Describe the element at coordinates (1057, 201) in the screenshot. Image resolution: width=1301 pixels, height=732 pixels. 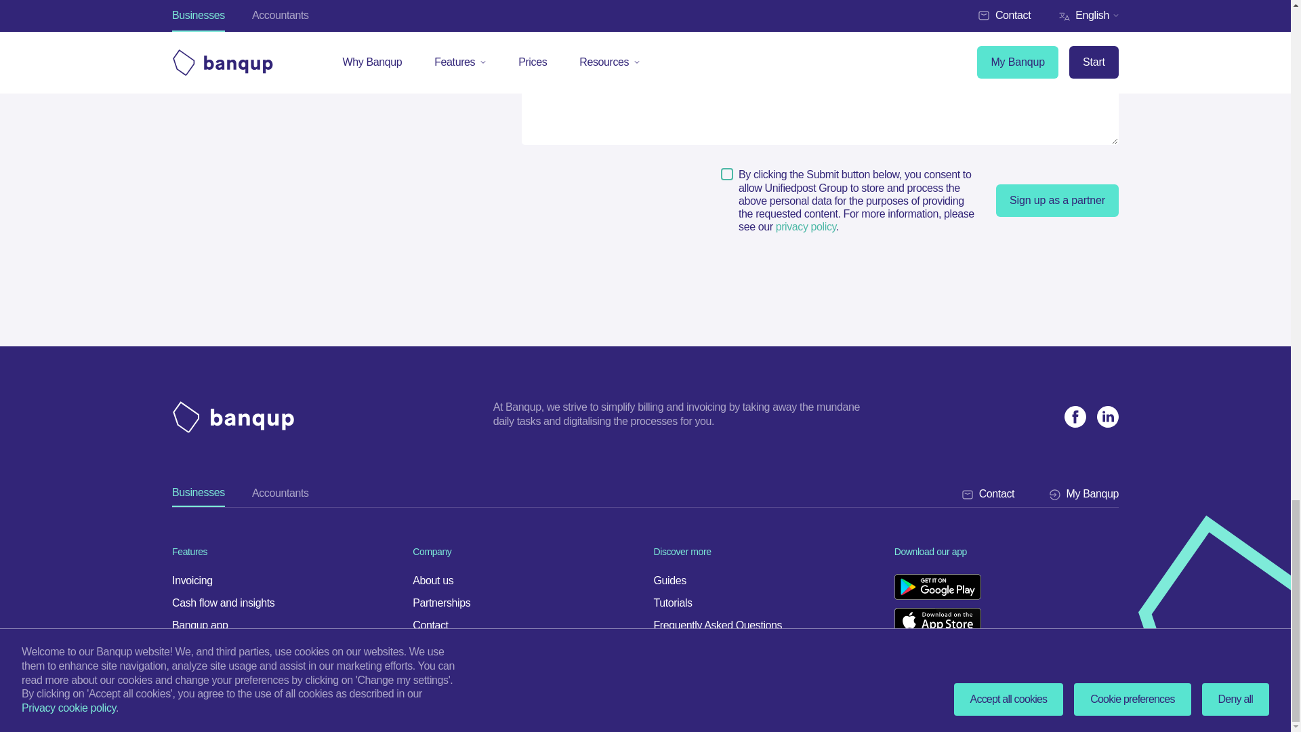
I see `Sign up as a partner` at that location.